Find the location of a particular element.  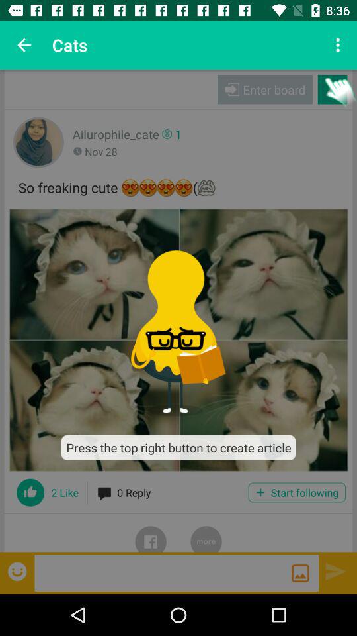

write message box is located at coordinates (163, 572).